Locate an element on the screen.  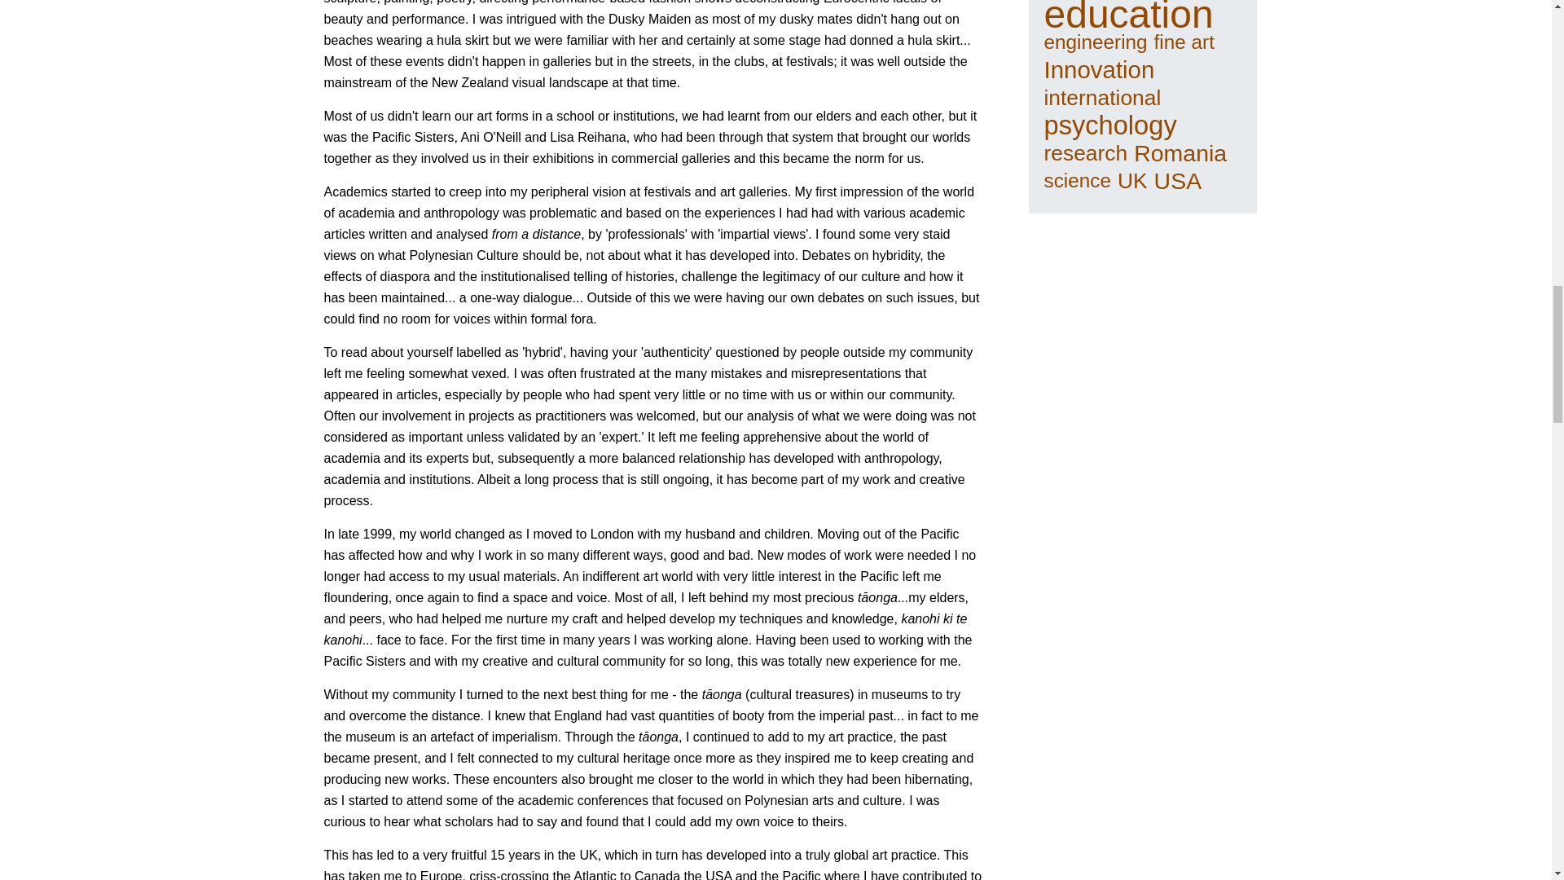
11 items tagged with international is located at coordinates (1103, 98).